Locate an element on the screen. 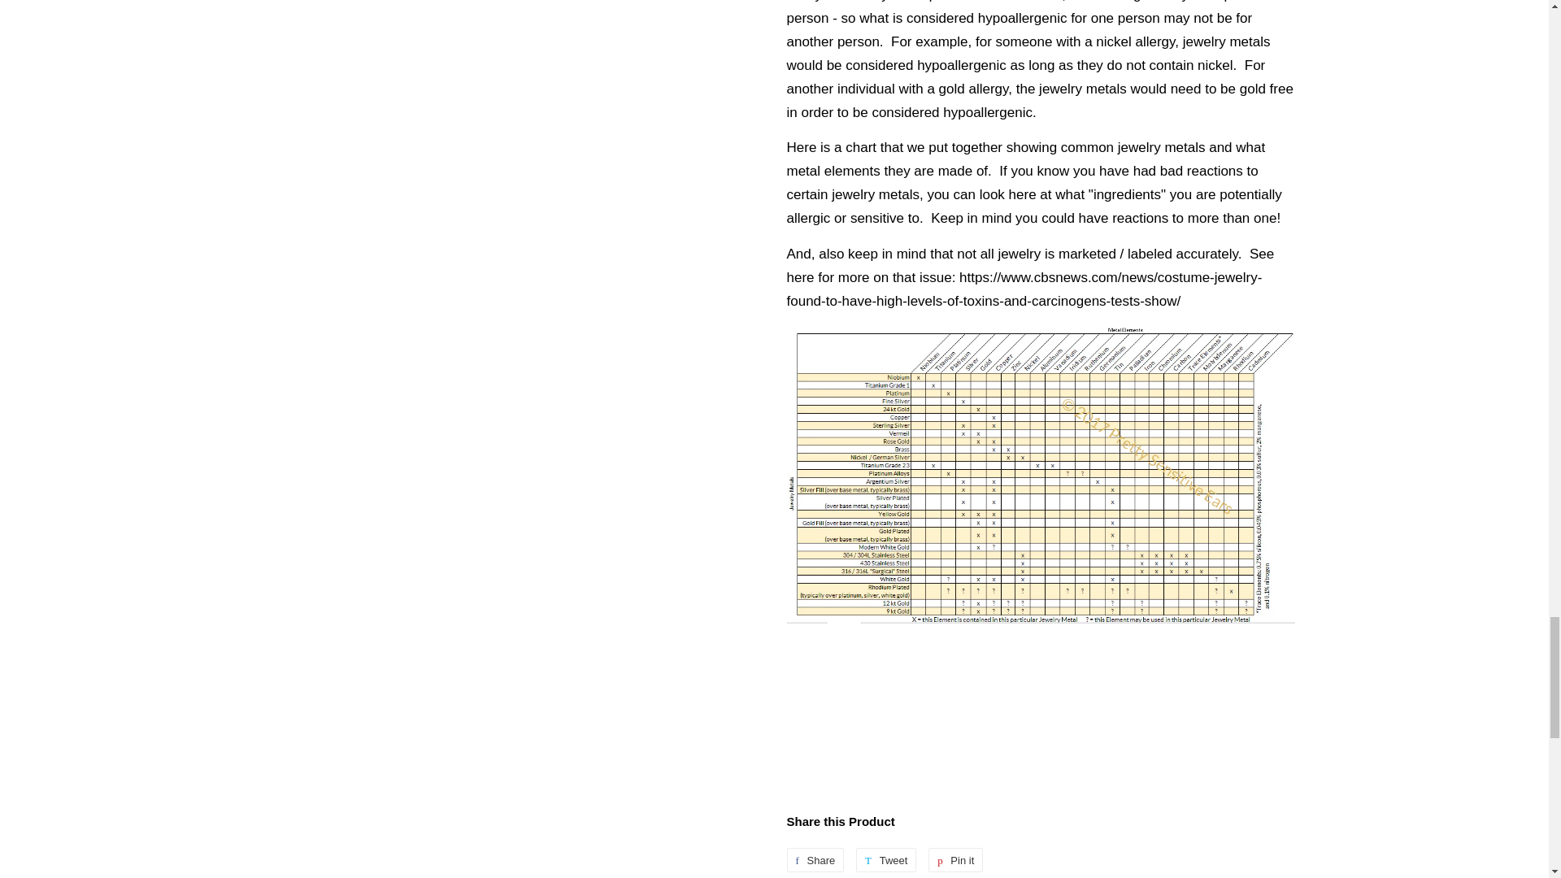  Tweet on Twitter is located at coordinates (886, 860).